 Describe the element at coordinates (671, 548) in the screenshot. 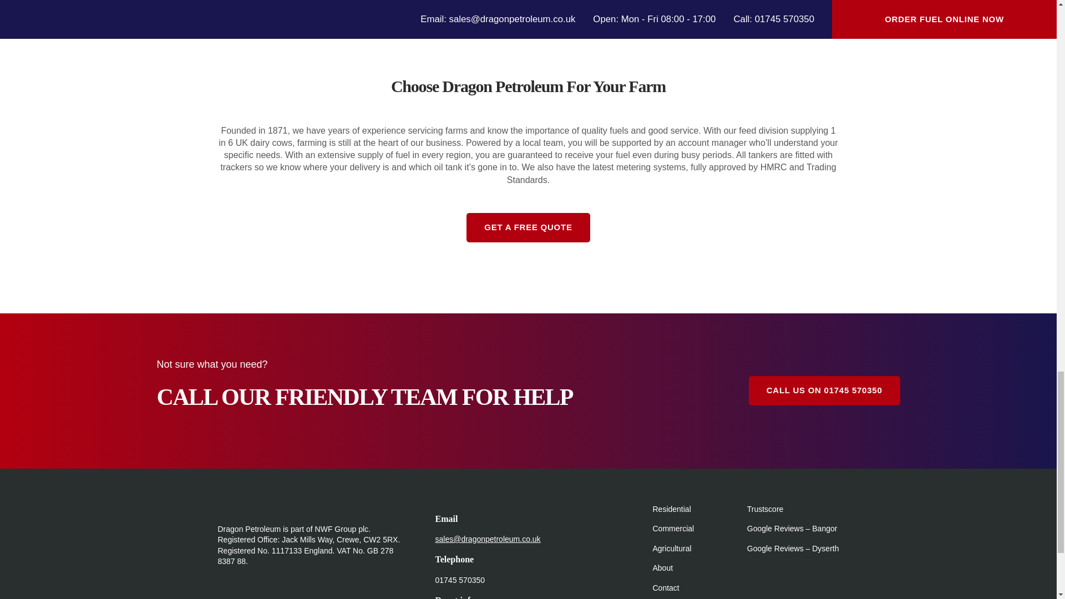

I see `Agricultural` at that location.